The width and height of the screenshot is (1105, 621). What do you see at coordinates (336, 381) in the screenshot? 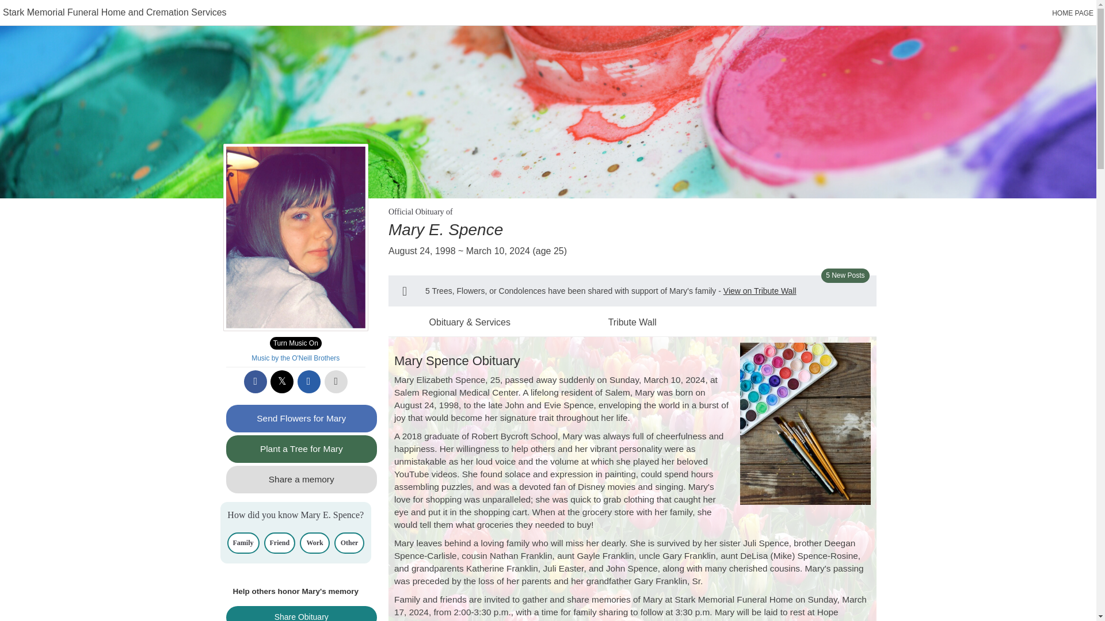
I see `Printable copy` at bounding box center [336, 381].